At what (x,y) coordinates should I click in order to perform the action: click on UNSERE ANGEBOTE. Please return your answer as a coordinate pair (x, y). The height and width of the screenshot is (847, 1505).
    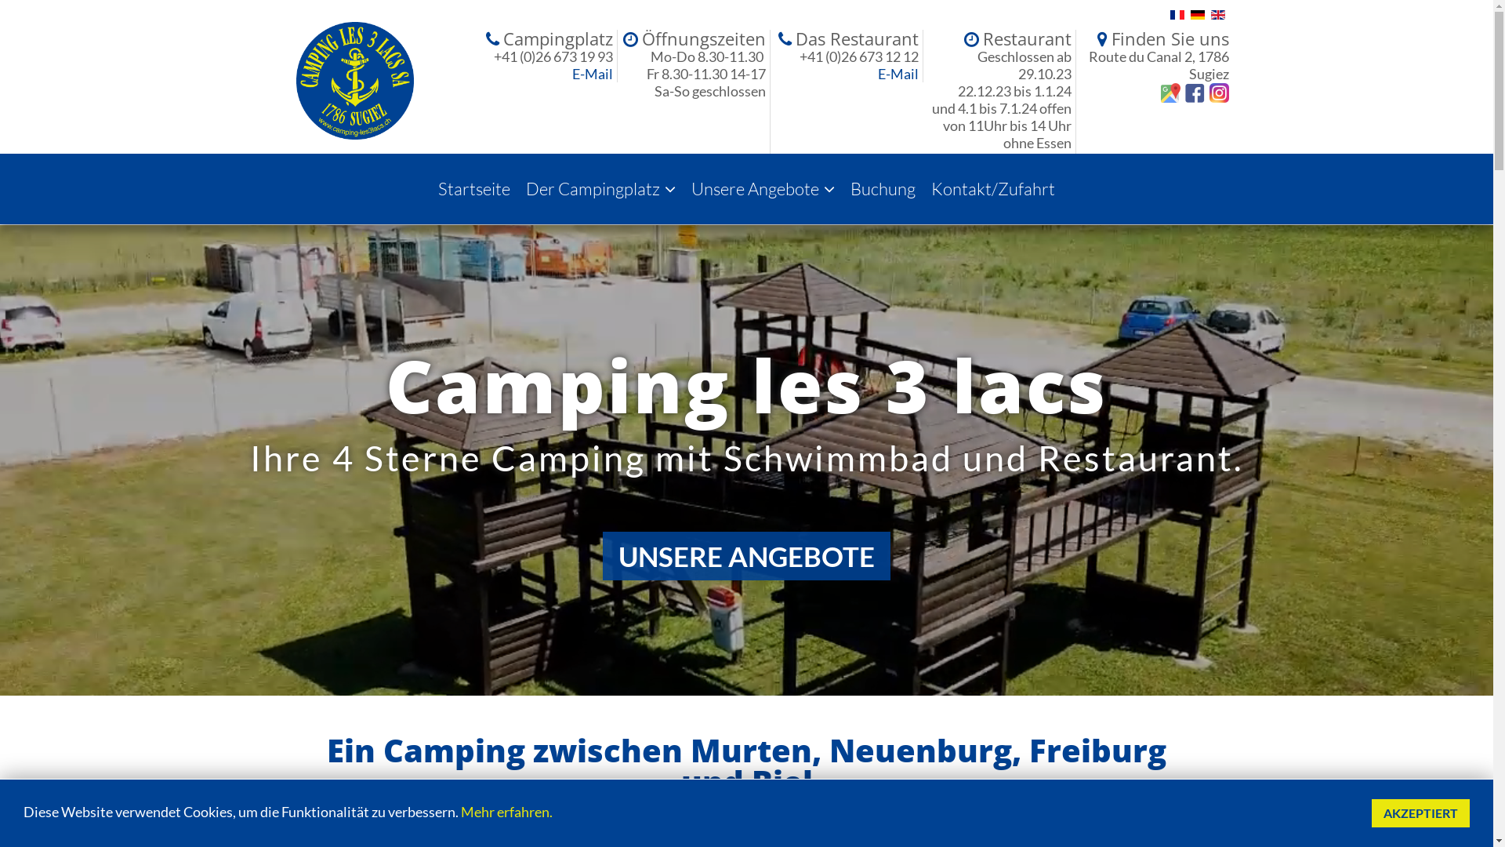
    Looking at the image, I should click on (746, 556).